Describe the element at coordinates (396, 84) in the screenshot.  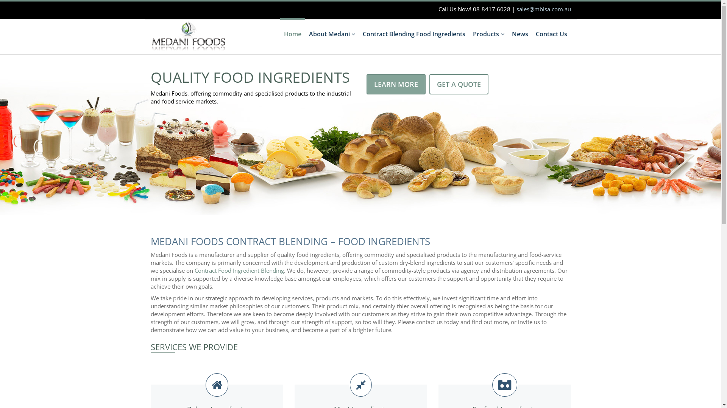
I see `LEARN MORE` at that location.